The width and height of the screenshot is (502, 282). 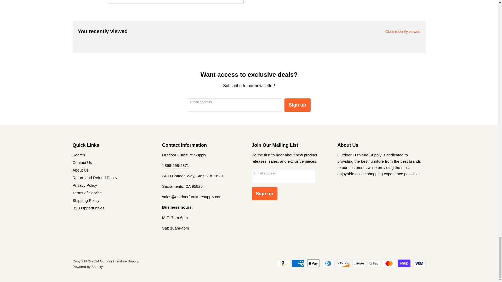 I want to click on Diners Club, so click(x=328, y=263).